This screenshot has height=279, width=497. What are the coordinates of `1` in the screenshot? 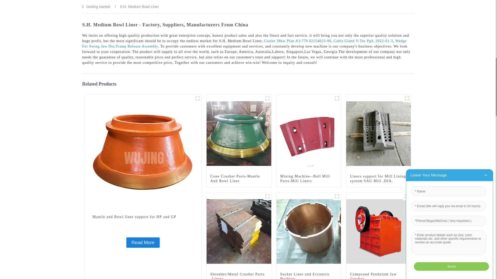 It's located at (407, 98).